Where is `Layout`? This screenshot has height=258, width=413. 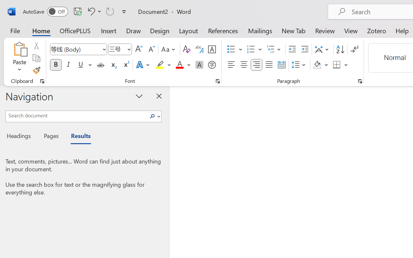
Layout is located at coordinates (188, 30).